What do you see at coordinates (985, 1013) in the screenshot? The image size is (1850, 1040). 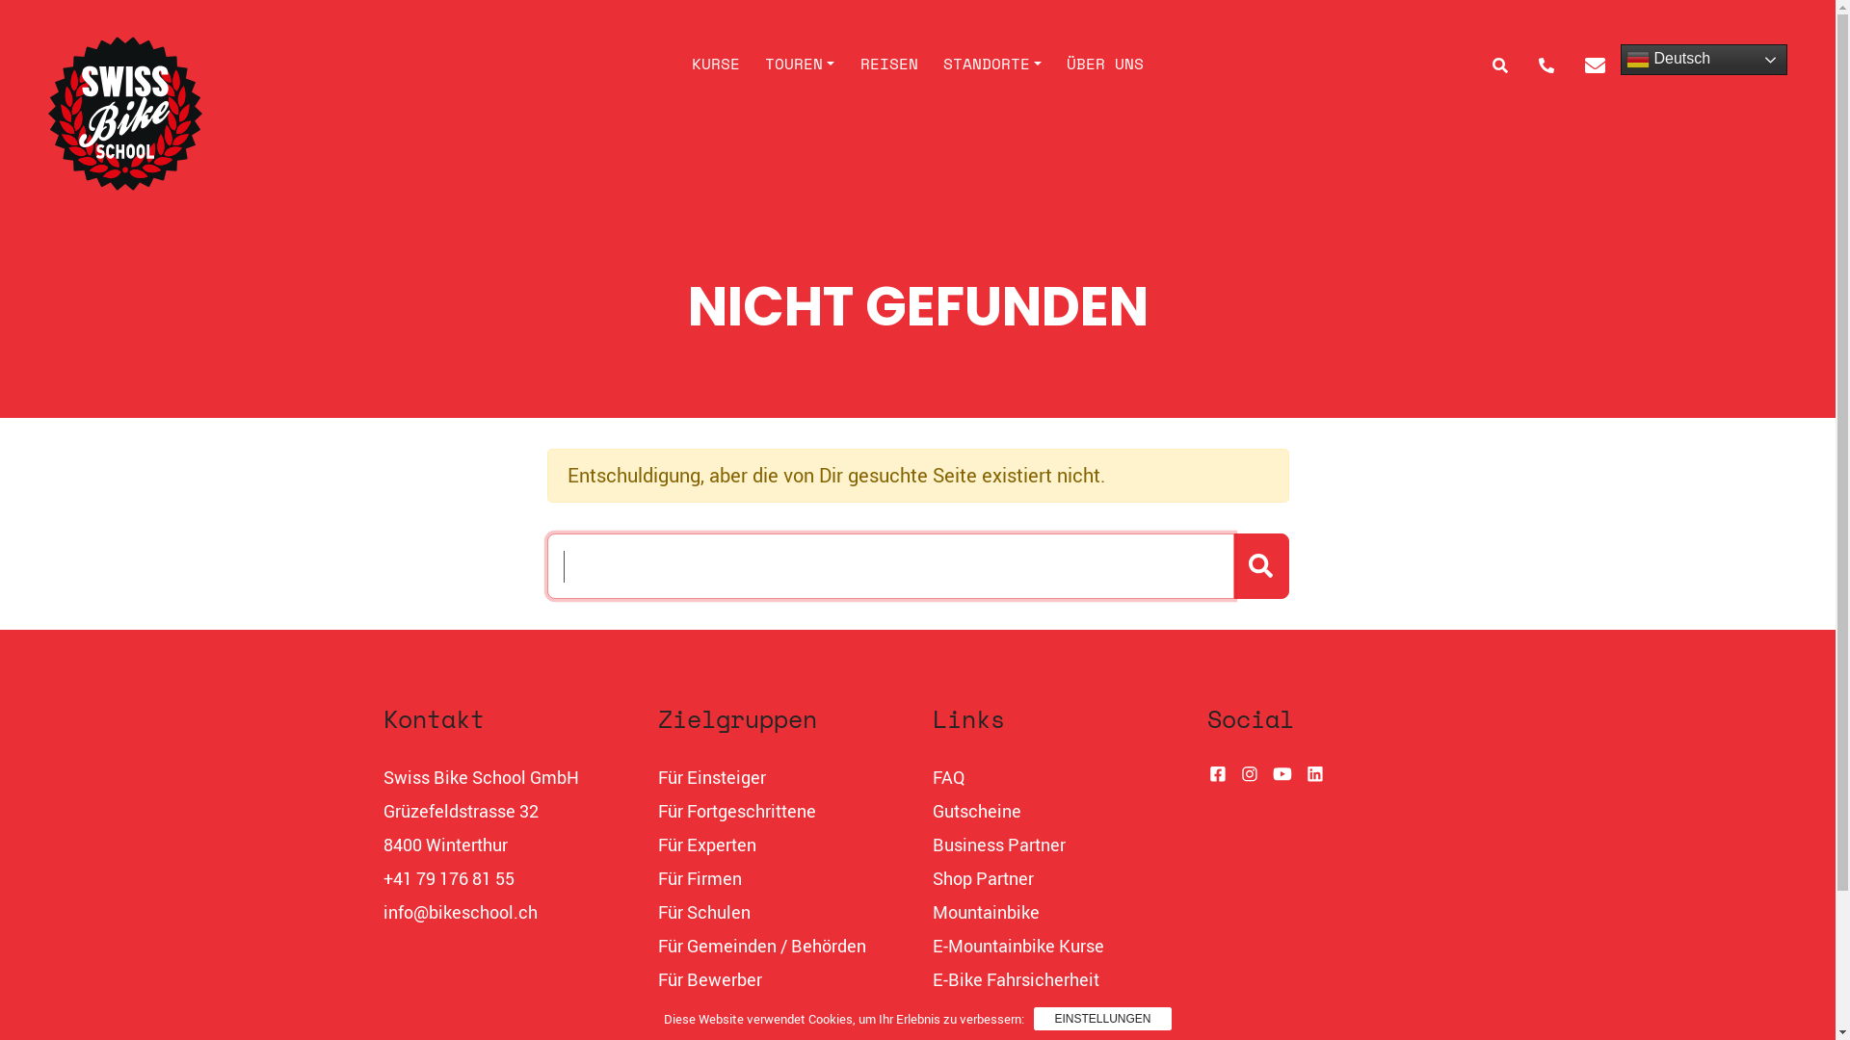 I see `Road / Gravel` at bounding box center [985, 1013].